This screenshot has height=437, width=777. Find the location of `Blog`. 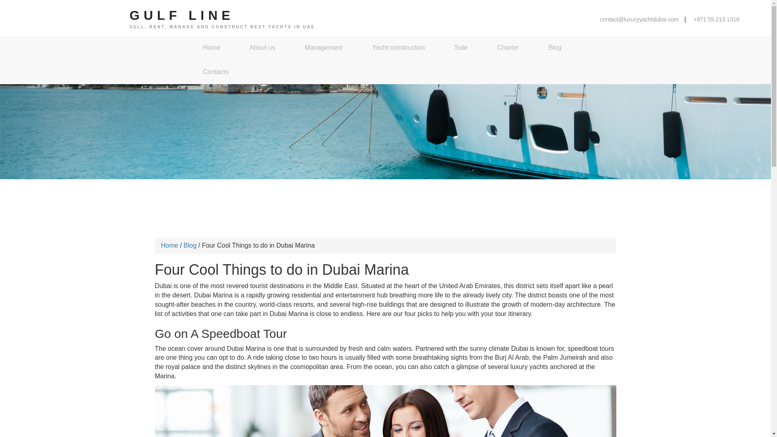

Blog is located at coordinates (190, 245).